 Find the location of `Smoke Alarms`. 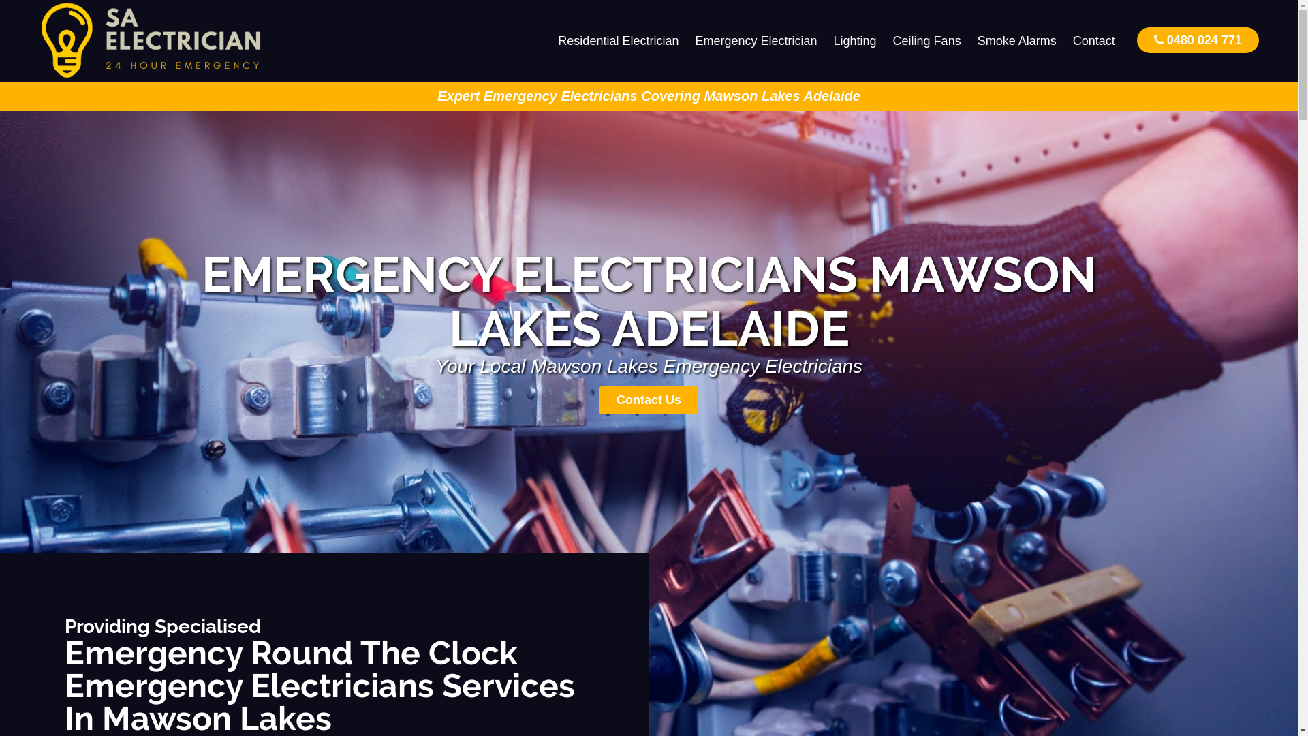

Smoke Alarms is located at coordinates (1017, 41).